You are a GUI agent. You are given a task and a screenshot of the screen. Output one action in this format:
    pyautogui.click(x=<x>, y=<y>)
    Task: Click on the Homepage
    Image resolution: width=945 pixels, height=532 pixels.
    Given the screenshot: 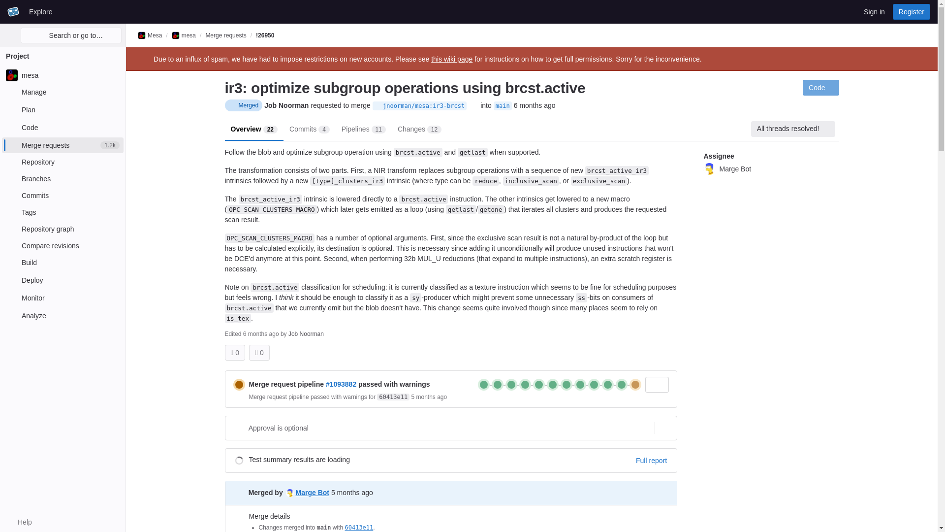 What is the action you would take?
    pyautogui.click(x=13, y=11)
    